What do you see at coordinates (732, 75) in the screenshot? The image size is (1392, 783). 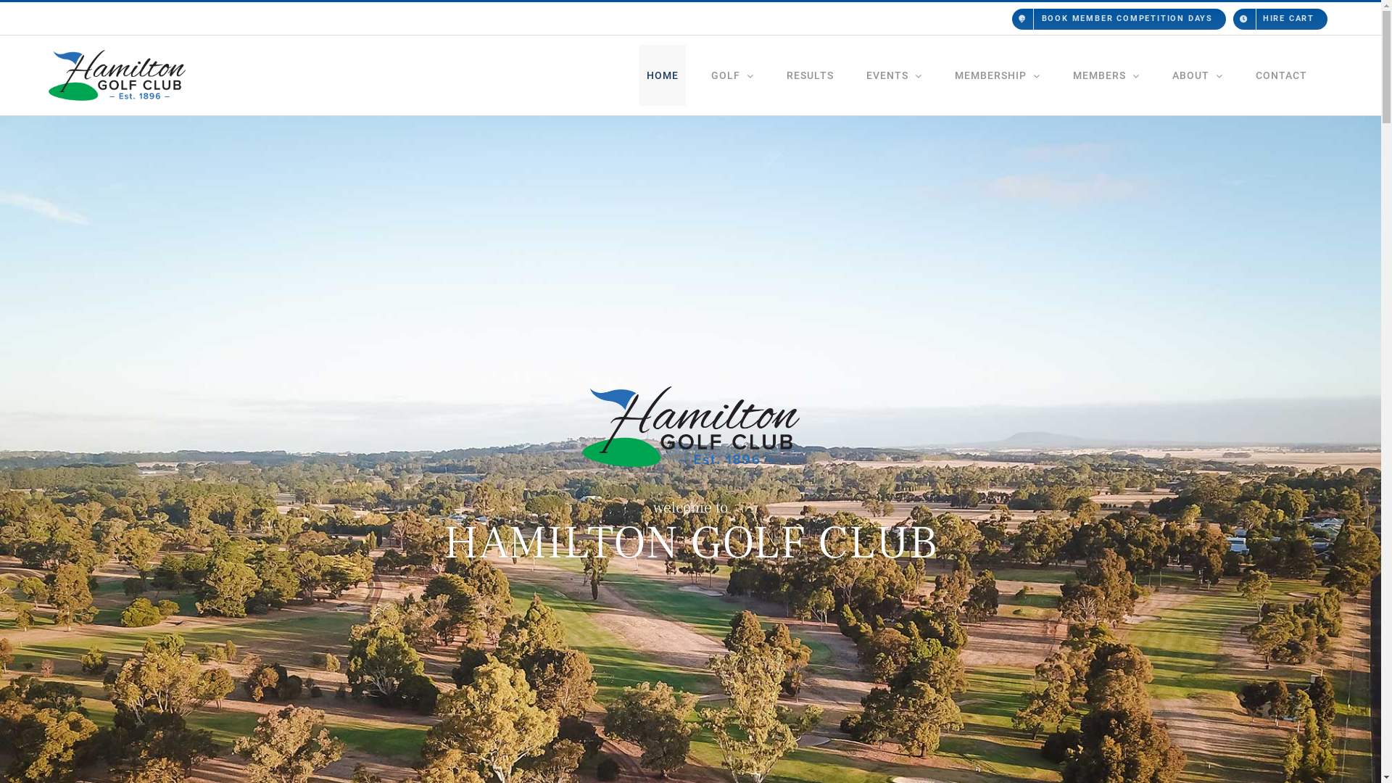 I see `GOLF` at bounding box center [732, 75].